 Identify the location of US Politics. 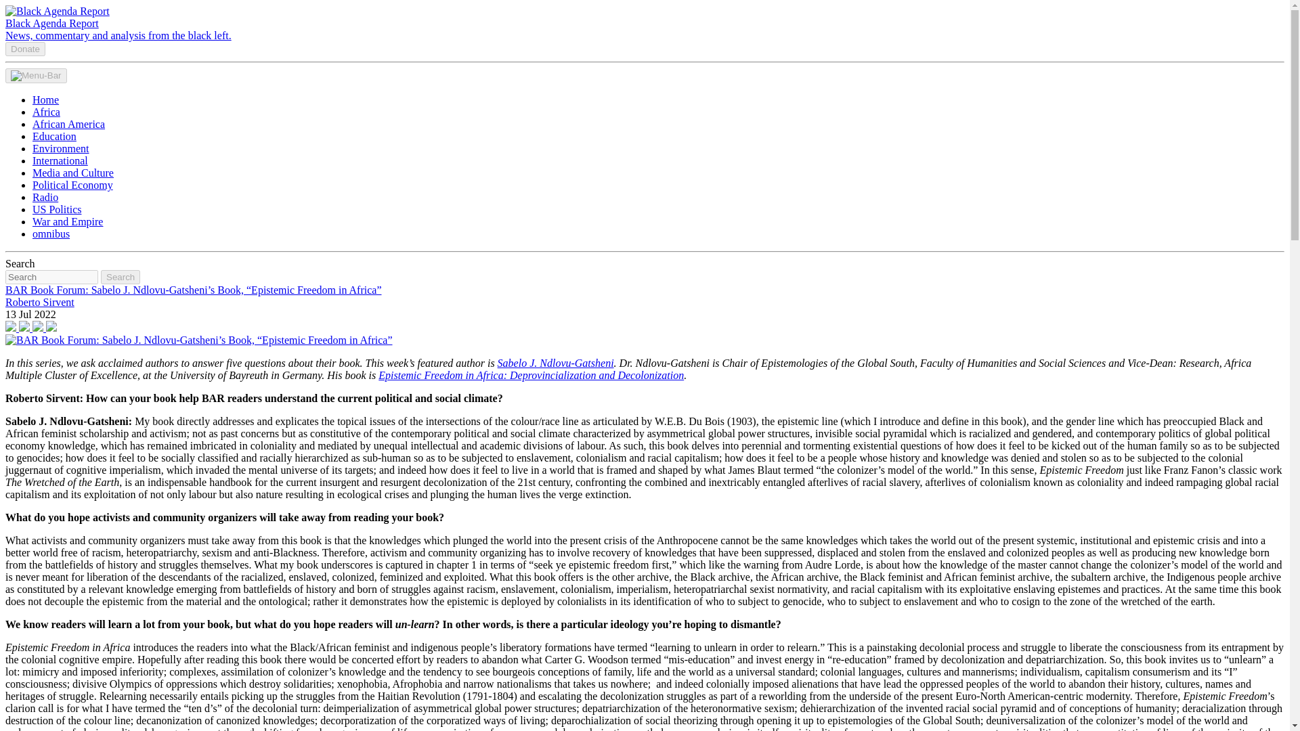
(57, 209).